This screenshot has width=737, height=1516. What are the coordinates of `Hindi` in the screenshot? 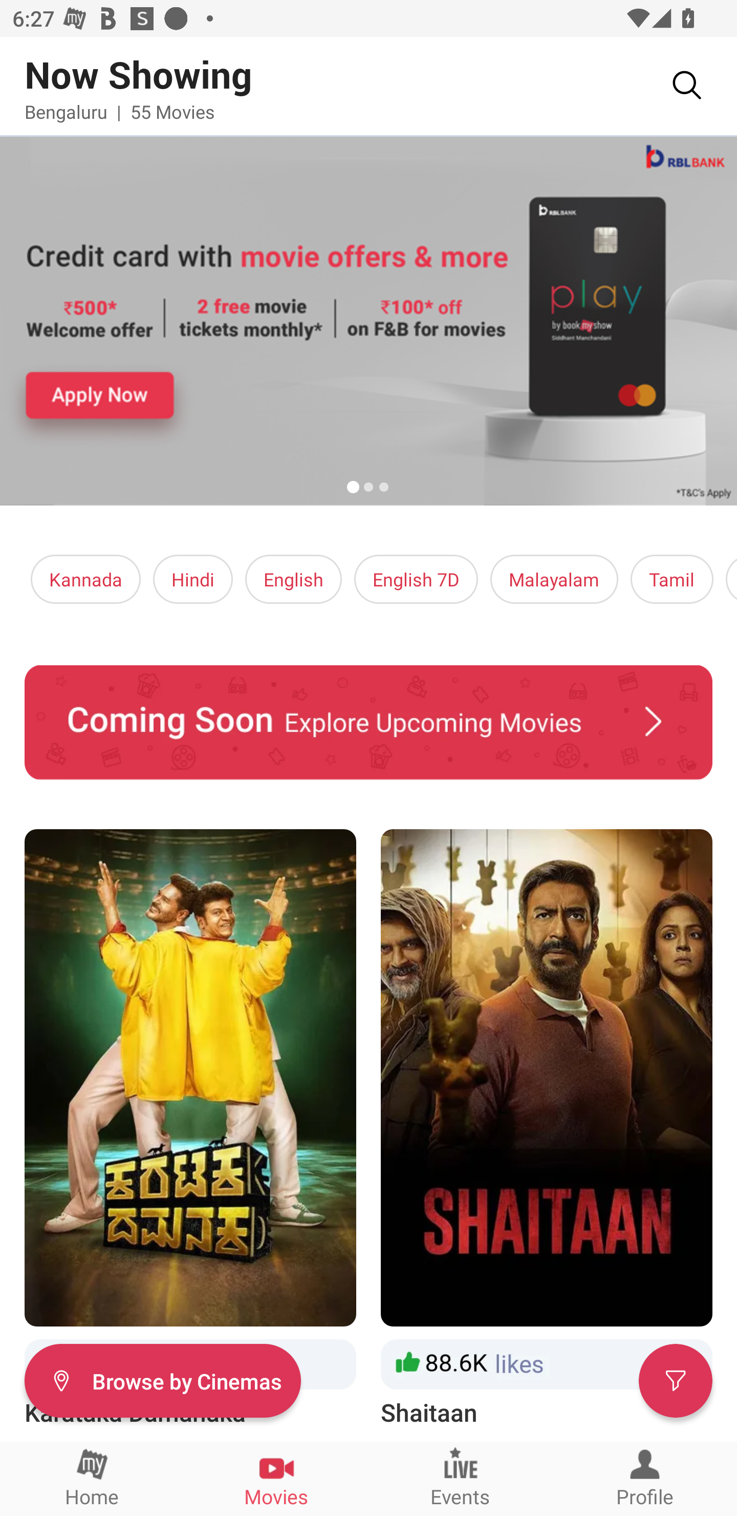 It's located at (193, 579).